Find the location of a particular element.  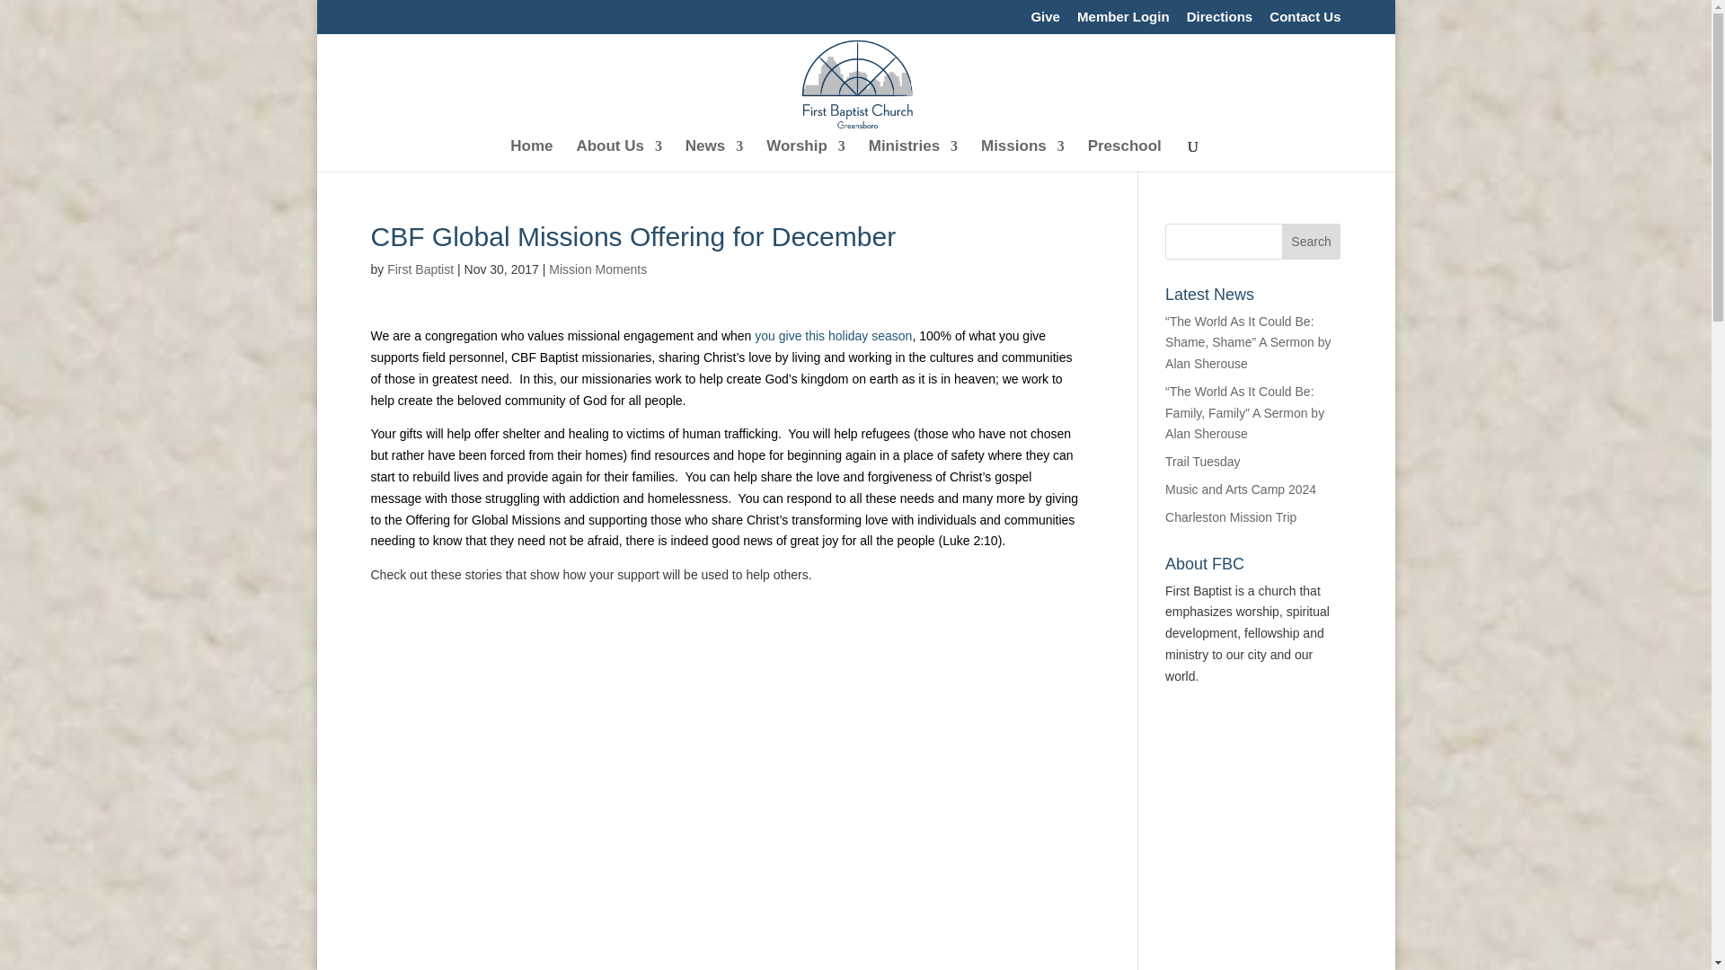

Member Login is located at coordinates (1123, 21).